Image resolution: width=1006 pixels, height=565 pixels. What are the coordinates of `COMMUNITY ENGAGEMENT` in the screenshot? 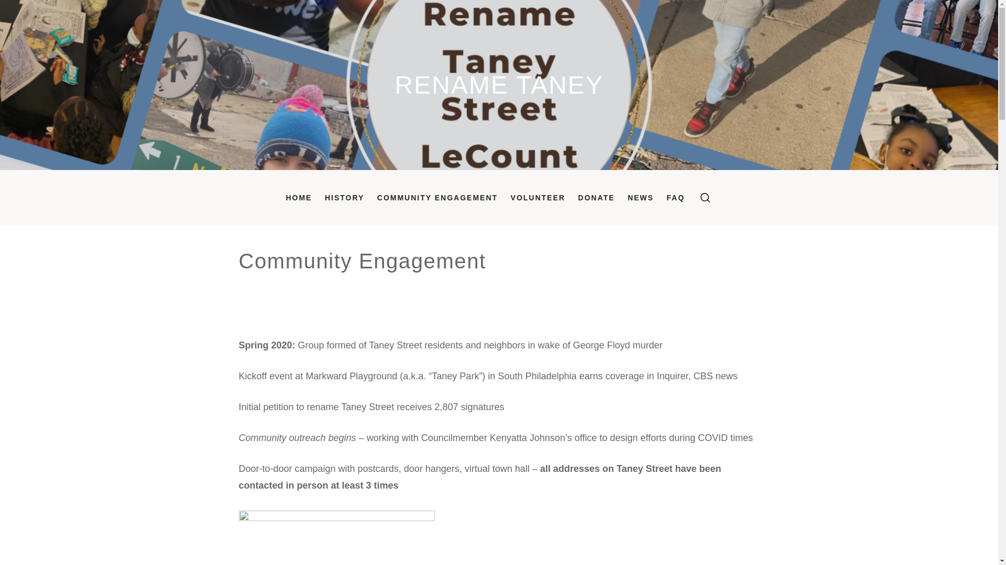 It's located at (438, 198).